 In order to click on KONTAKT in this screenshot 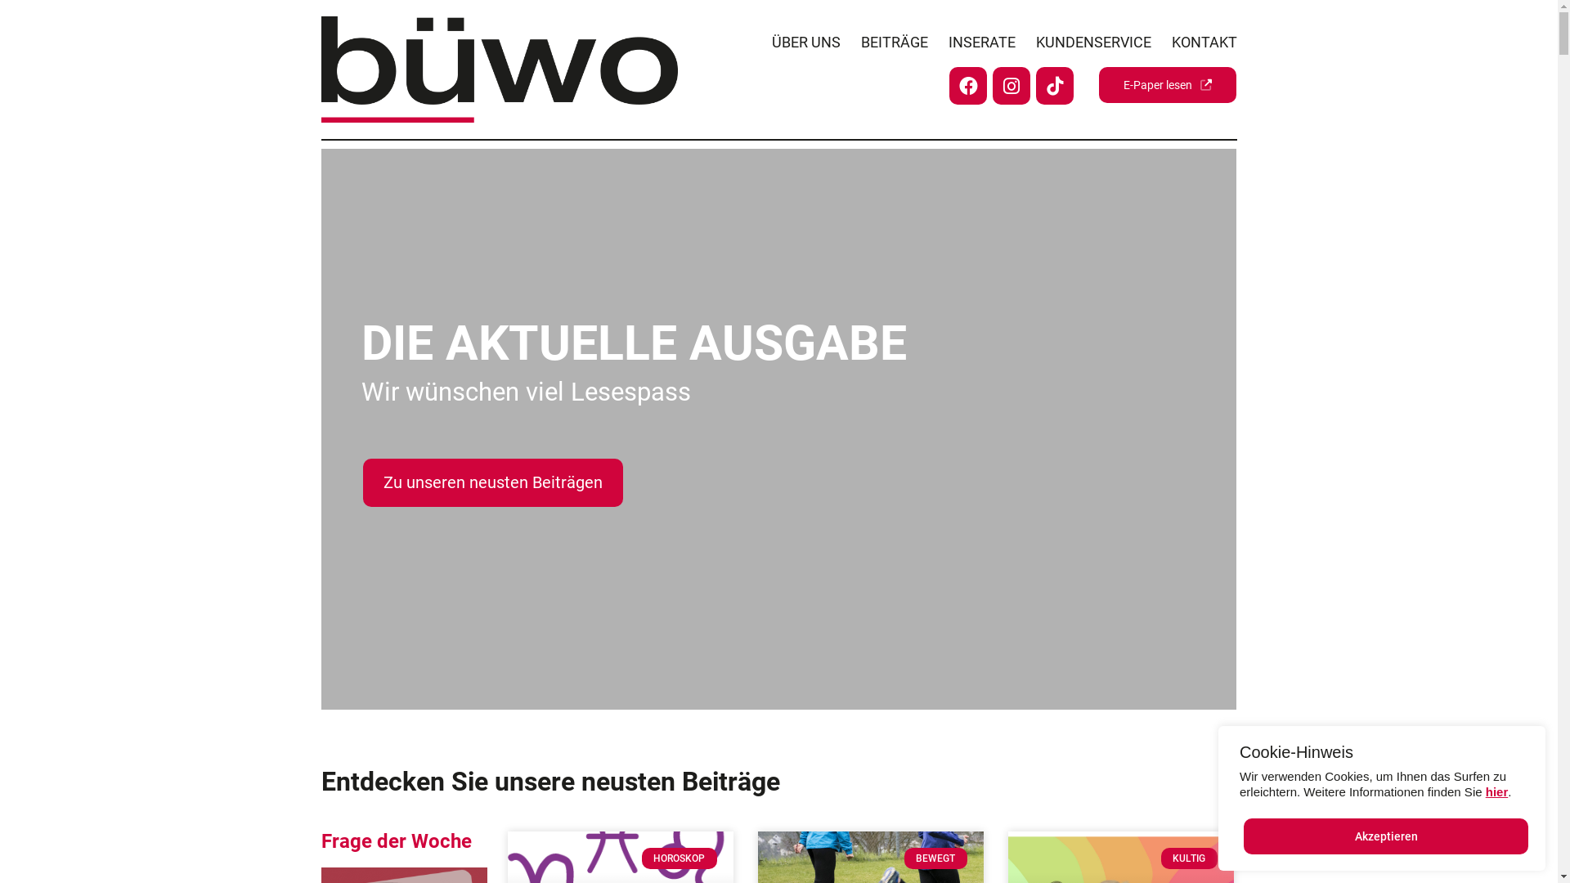, I will do `click(1194, 43)`.